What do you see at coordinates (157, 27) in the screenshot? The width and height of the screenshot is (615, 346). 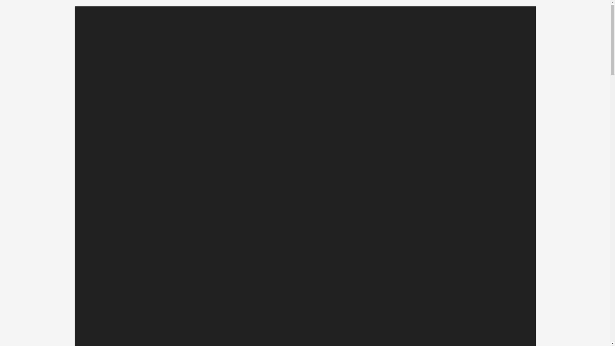 I see `Design Stack` at bounding box center [157, 27].